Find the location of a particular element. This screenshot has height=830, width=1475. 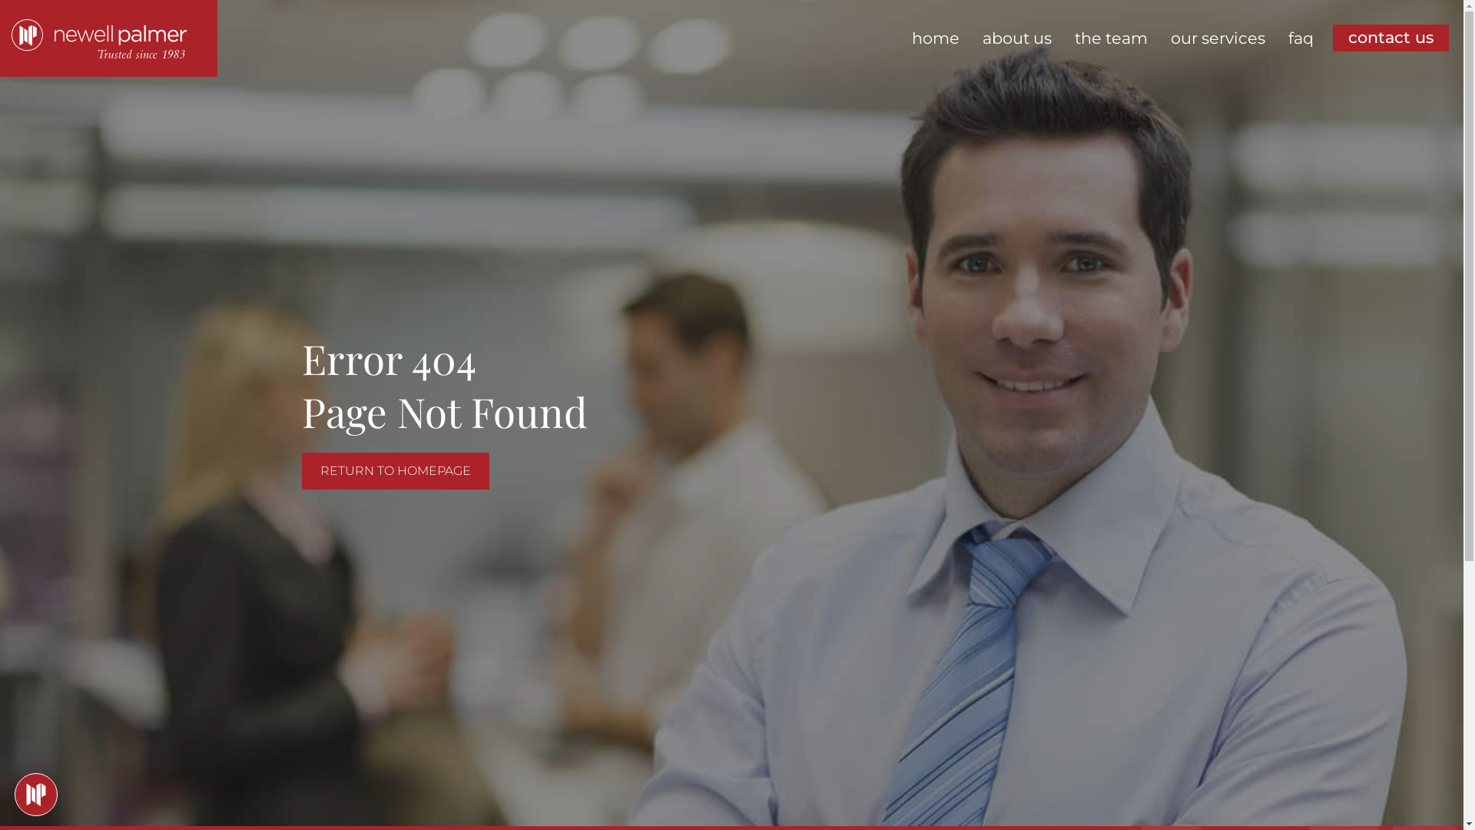

about us is located at coordinates (1017, 38).